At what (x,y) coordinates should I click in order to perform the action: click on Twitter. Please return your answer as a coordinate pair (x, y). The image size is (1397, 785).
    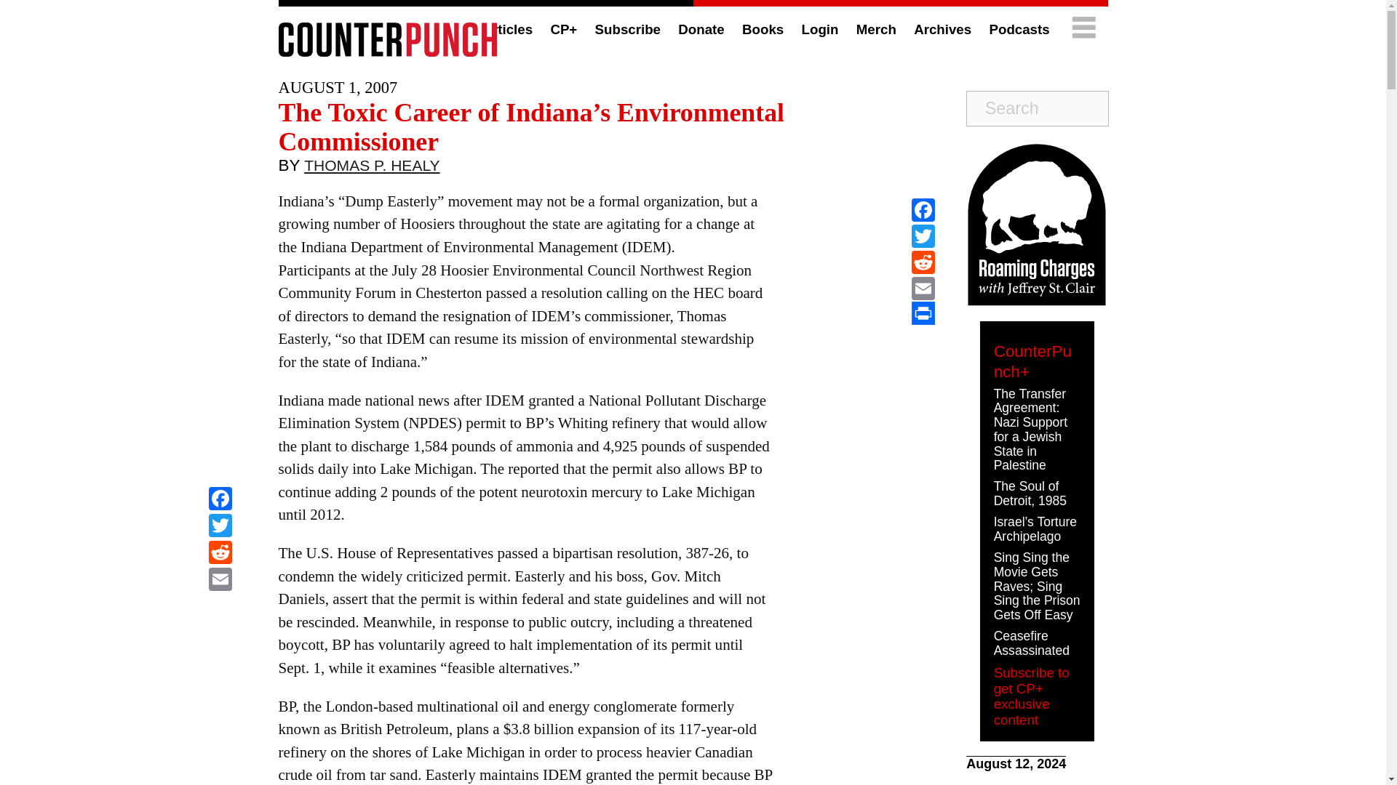
    Looking at the image, I should click on (220, 528).